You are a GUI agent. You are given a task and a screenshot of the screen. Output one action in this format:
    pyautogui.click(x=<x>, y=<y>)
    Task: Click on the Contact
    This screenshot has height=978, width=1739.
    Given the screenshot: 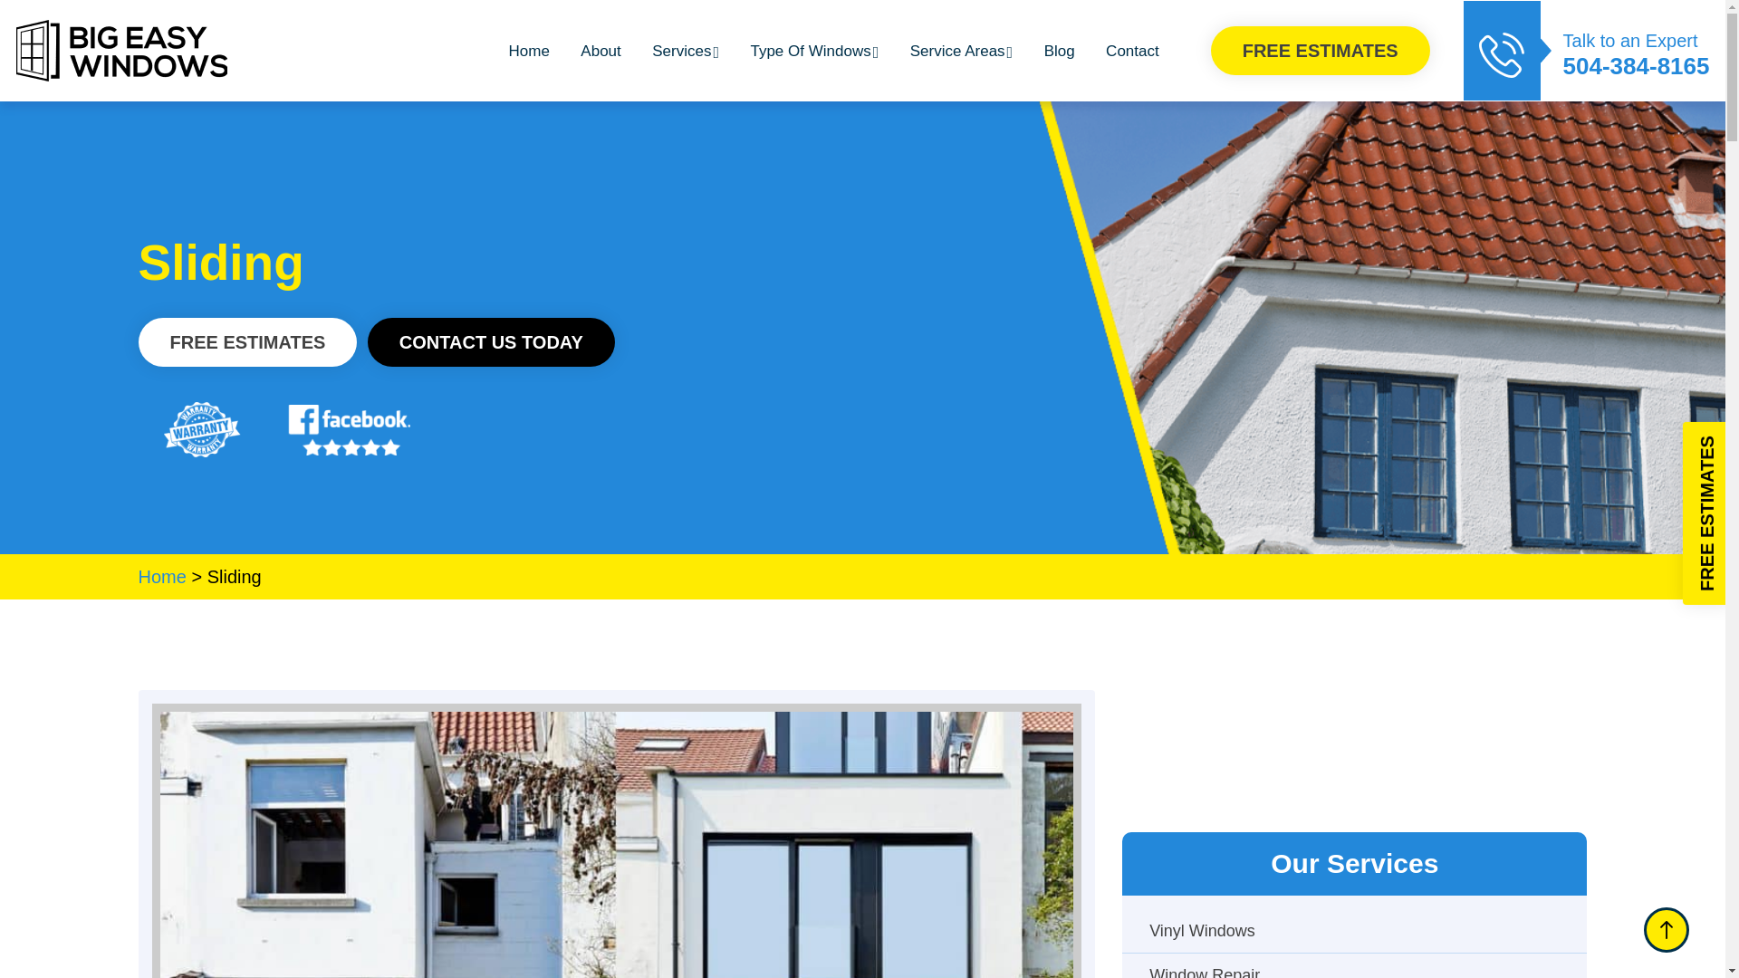 What is the action you would take?
    pyautogui.click(x=1132, y=52)
    